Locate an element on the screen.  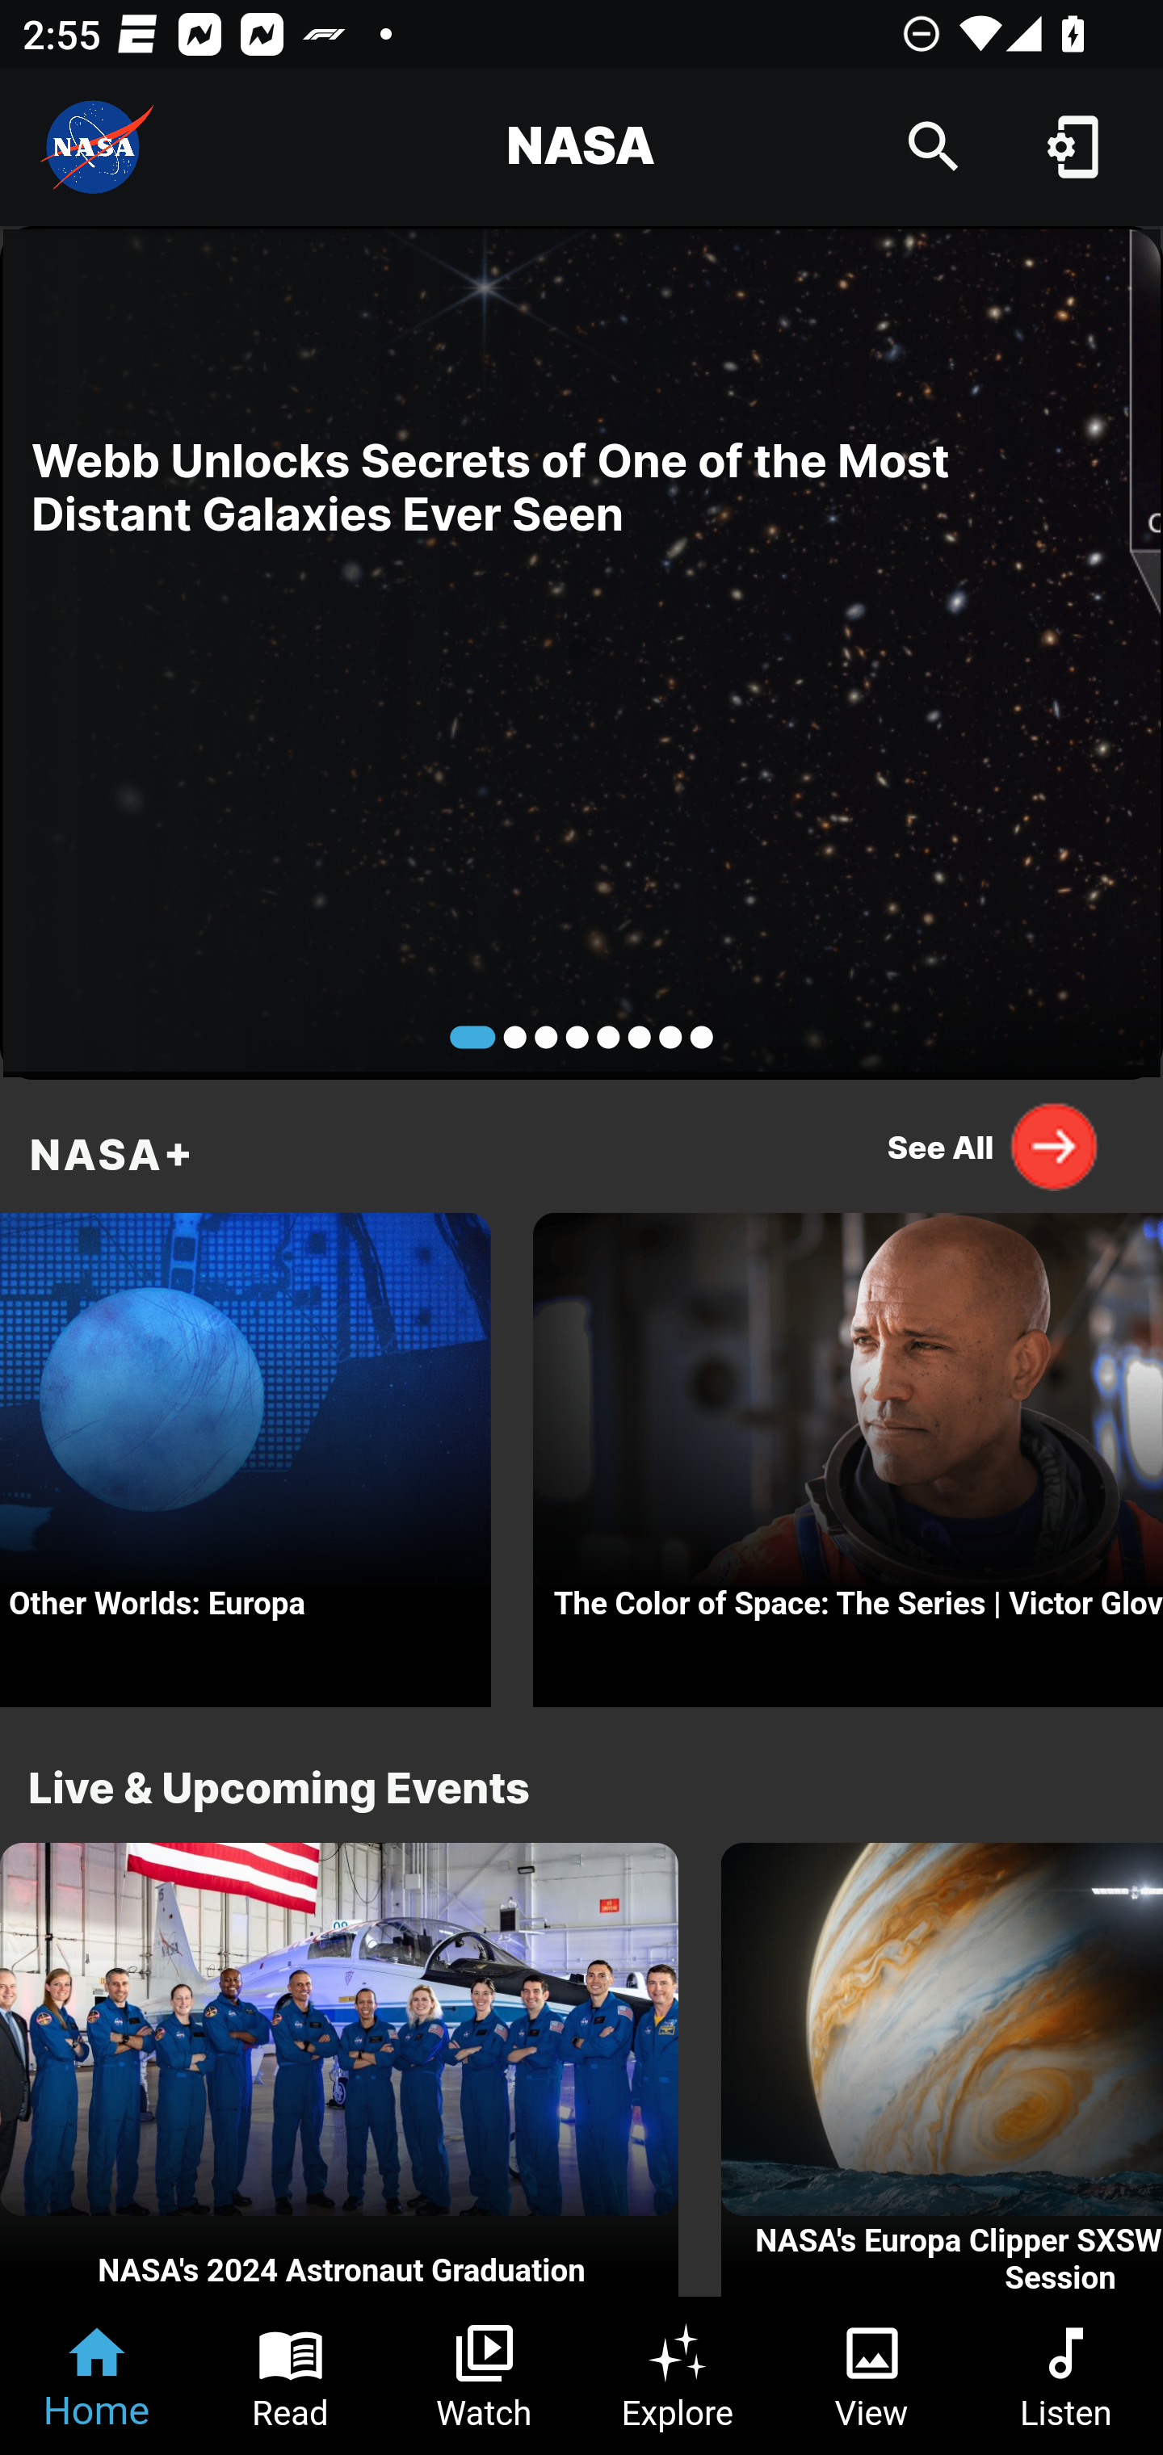
View
Tab 5 of 6 is located at coordinates (872, 2376).